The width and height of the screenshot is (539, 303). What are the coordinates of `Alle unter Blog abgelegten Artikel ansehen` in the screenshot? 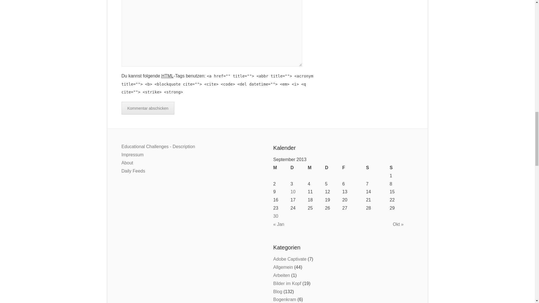 It's located at (277, 291).